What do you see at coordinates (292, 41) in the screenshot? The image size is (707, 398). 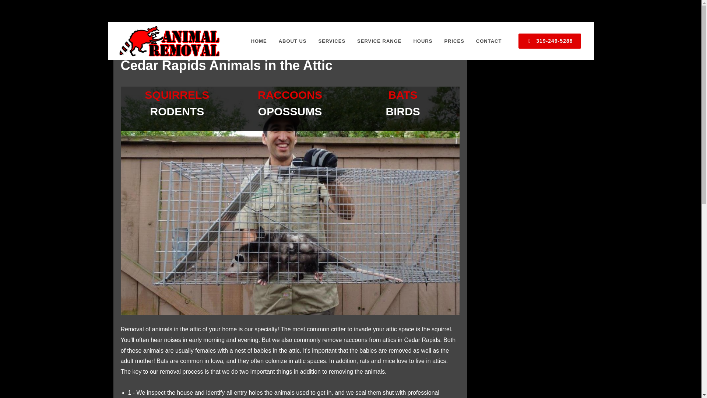 I see `ABOUT US` at bounding box center [292, 41].